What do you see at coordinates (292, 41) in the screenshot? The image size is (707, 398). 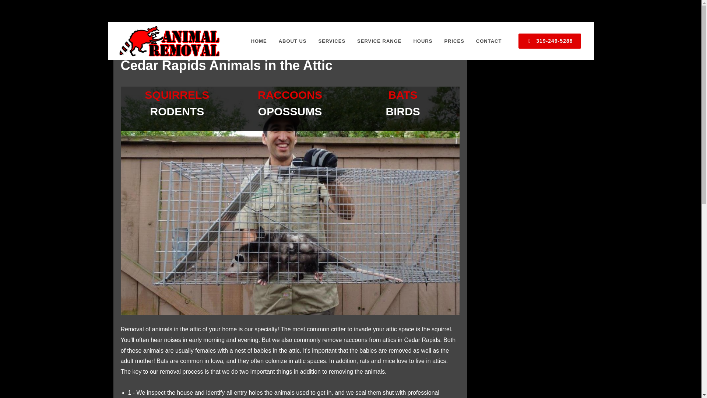 I see `ABOUT US` at bounding box center [292, 41].